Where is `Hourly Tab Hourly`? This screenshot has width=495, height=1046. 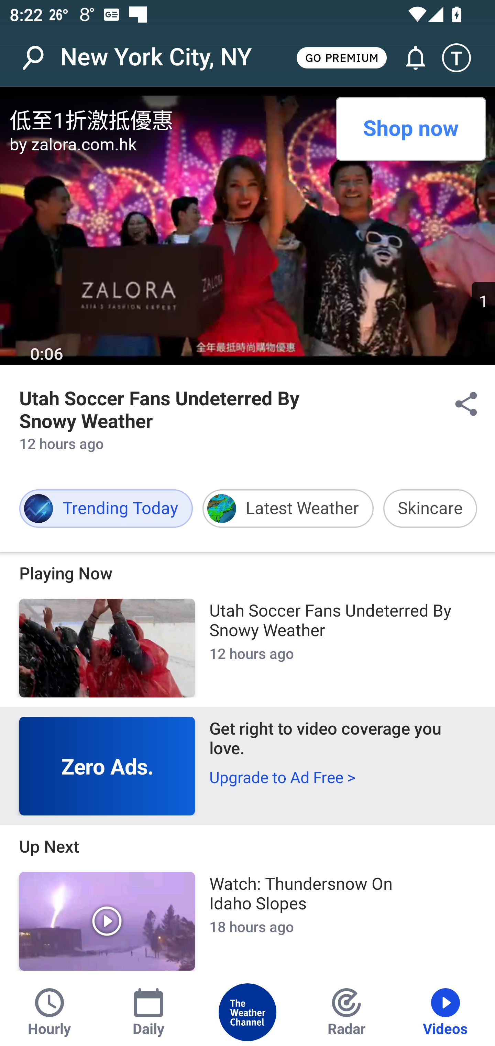 Hourly Tab Hourly is located at coordinates (49, 1012).